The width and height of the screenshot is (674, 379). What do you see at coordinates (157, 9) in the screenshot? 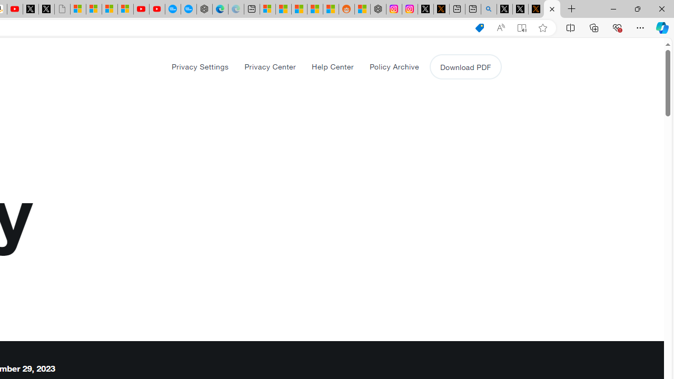
I see `YouTube Kids - An App Created for Kids to Explore Content` at bounding box center [157, 9].